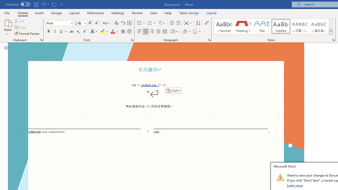  Describe the element at coordinates (96, 13) in the screenshot. I see `References` at that location.